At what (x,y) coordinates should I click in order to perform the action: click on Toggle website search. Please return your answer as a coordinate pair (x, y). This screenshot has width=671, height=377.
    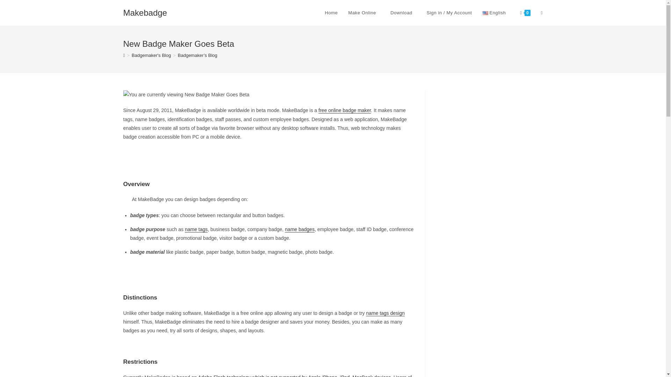
    Looking at the image, I should click on (542, 13).